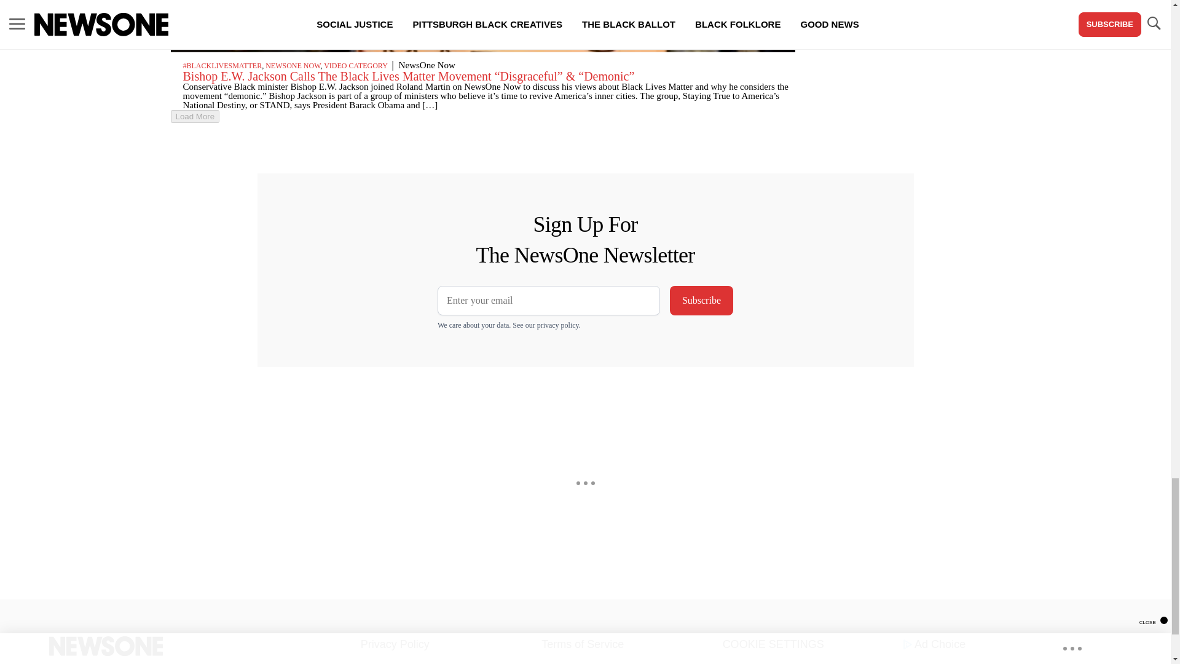  Describe the element at coordinates (355, 66) in the screenshot. I see `VIDEO CATEGORY` at that location.